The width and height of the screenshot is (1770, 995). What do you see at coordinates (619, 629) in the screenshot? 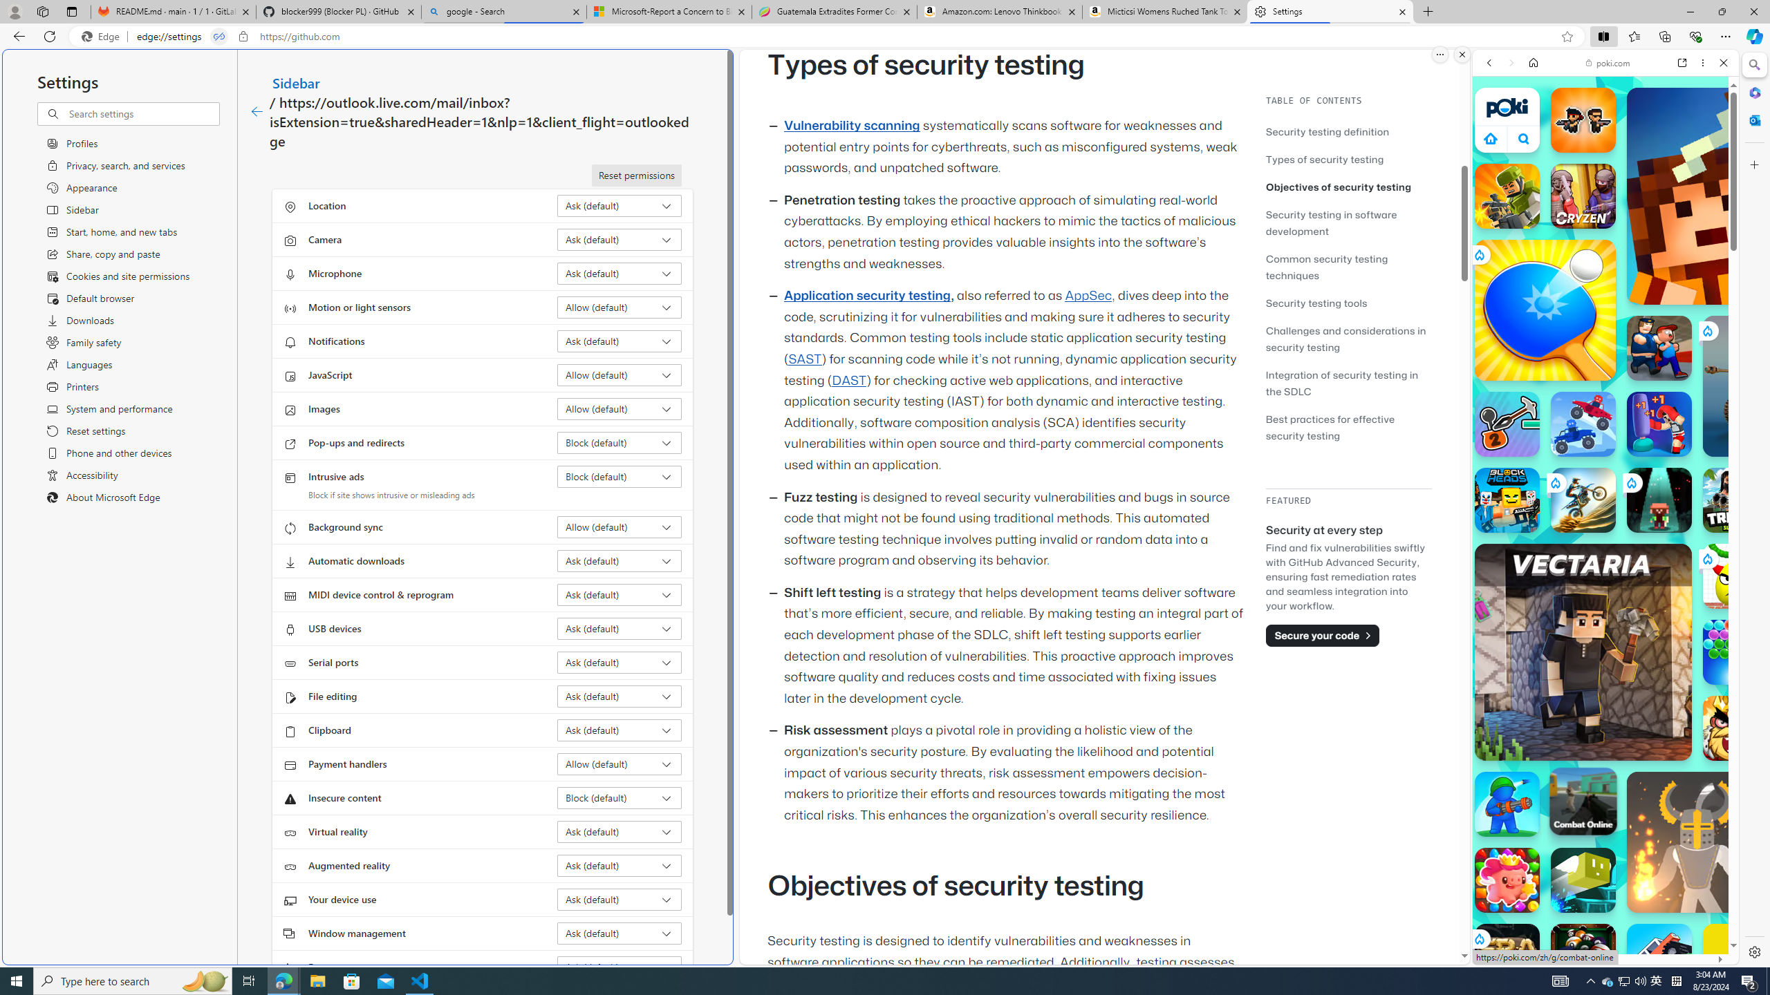
I see `USB devices Ask (default)` at bounding box center [619, 629].